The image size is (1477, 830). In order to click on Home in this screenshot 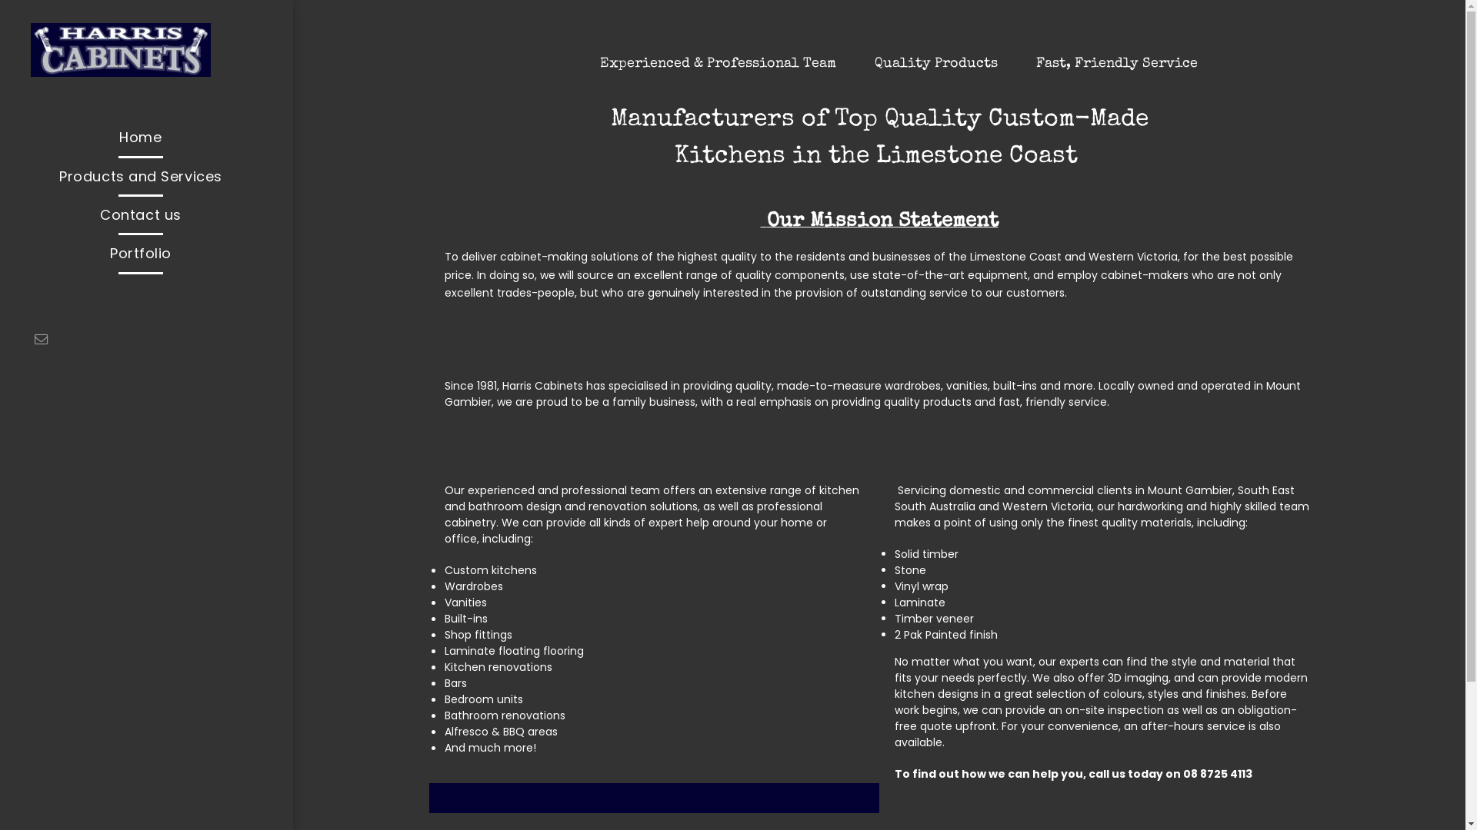, I will do `click(141, 137)`.